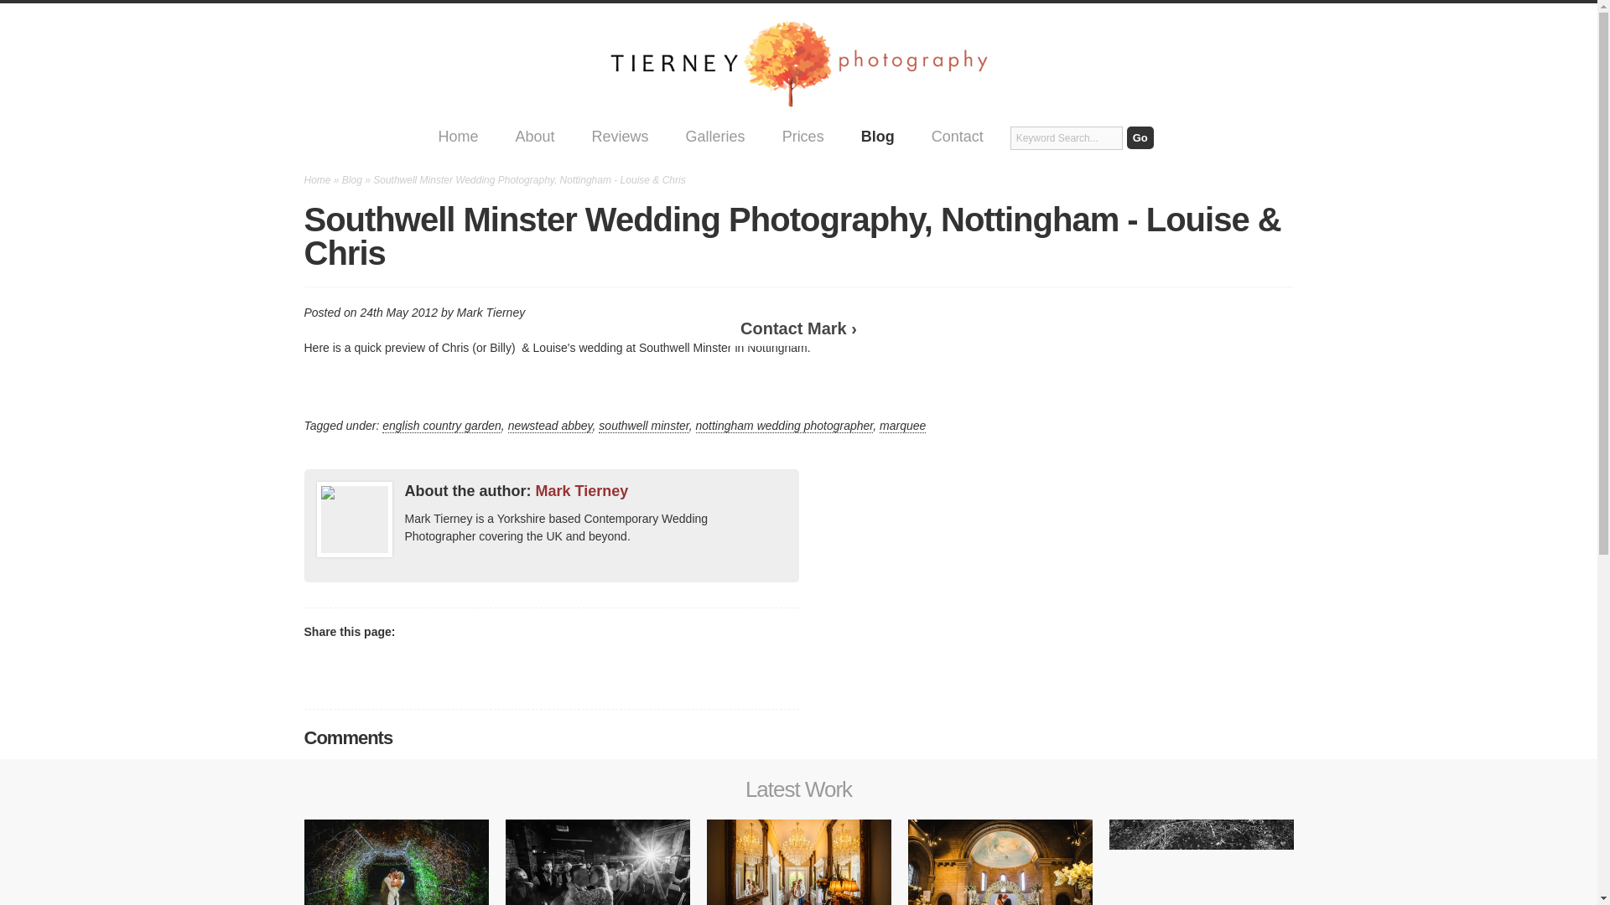 This screenshot has height=905, width=1610. What do you see at coordinates (798, 62) in the screenshot?
I see `UK Wedding Photographer - Tierney Photography` at bounding box center [798, 62].